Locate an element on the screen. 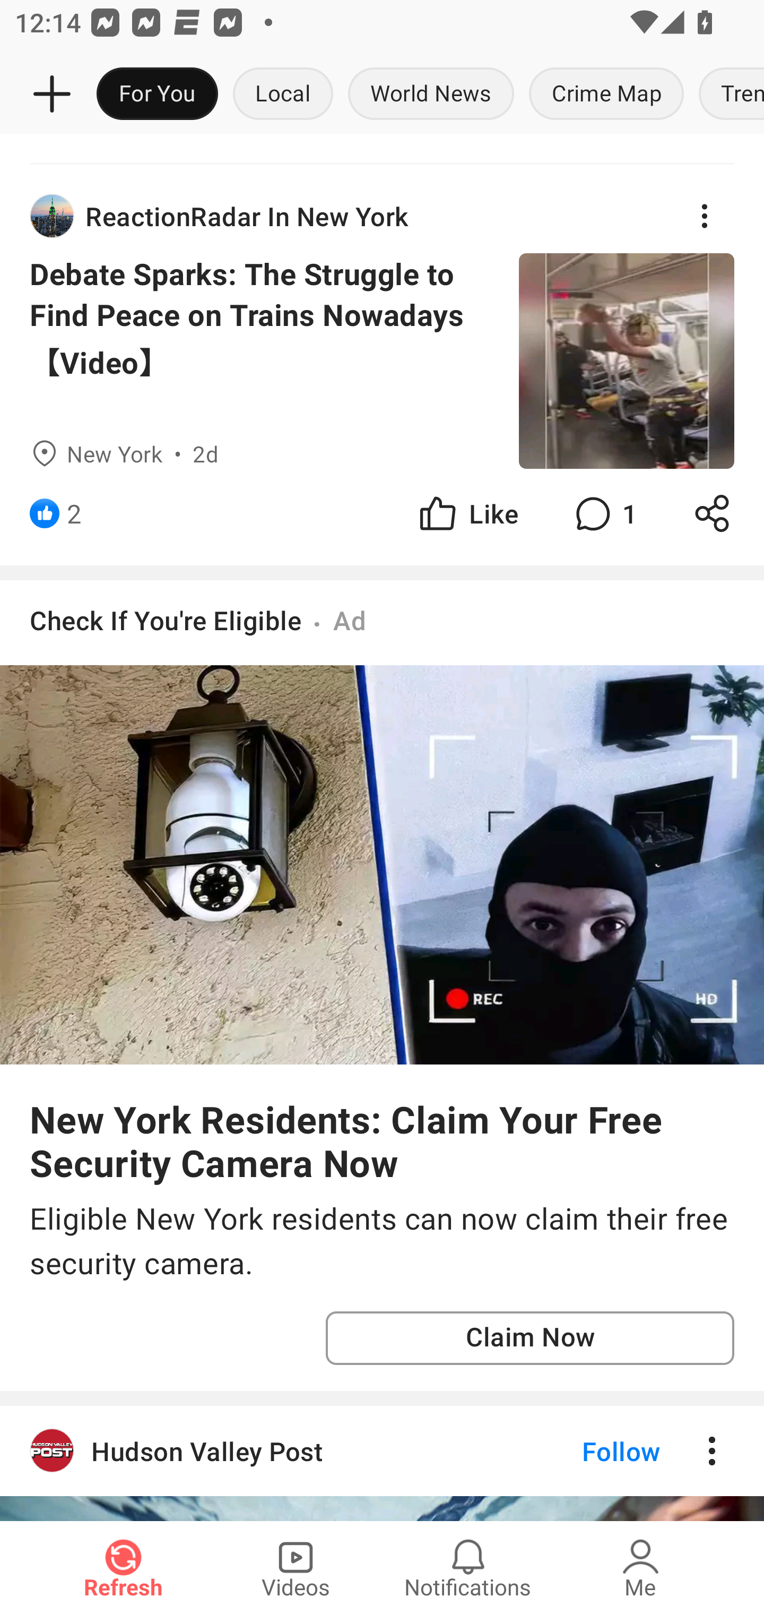 The height and width of the screenshot is (1614, 764). For You is located at coordinates (157, 95).